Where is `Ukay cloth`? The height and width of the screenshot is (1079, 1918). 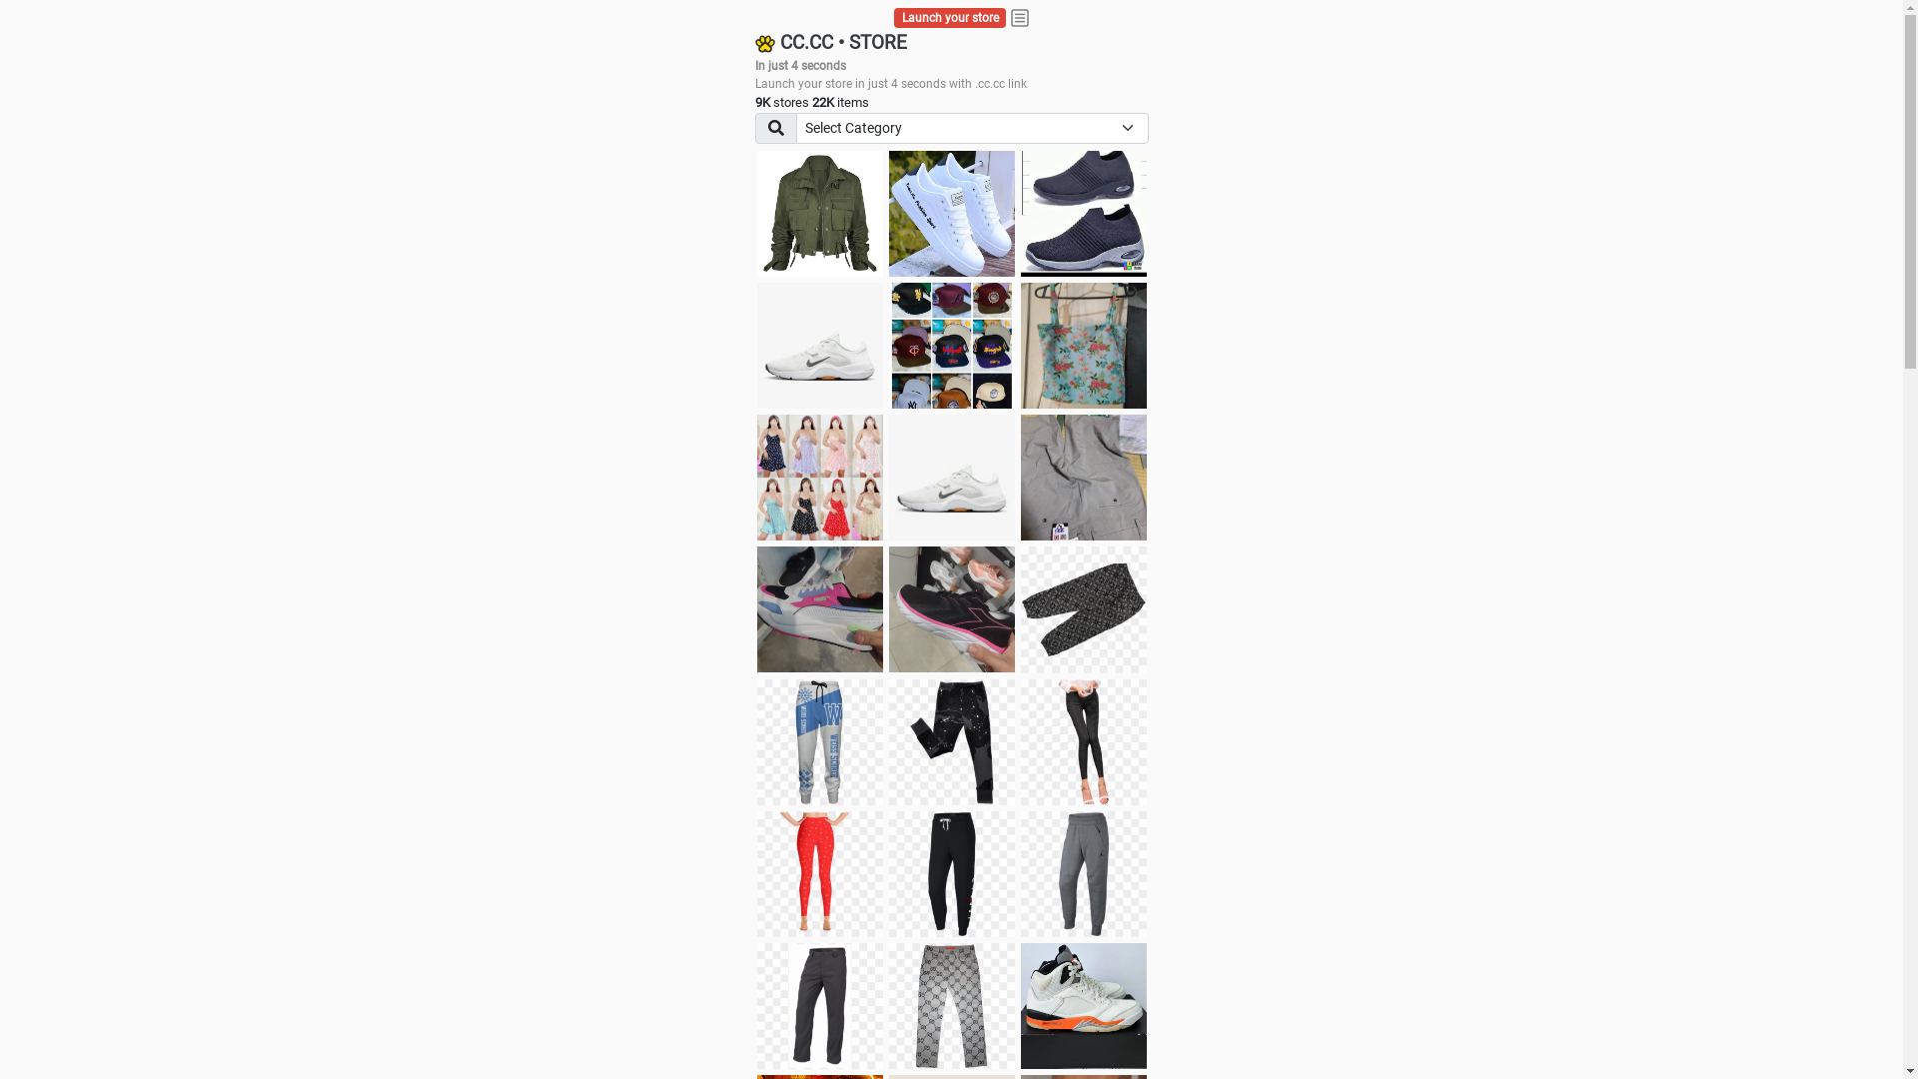 Ukay cloth is located at coordinates (1084, 346).